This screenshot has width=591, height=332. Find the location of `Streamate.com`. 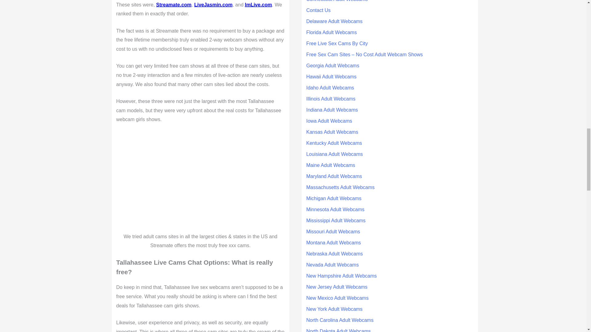

Streamate.com is located at coordinates (174, 4).